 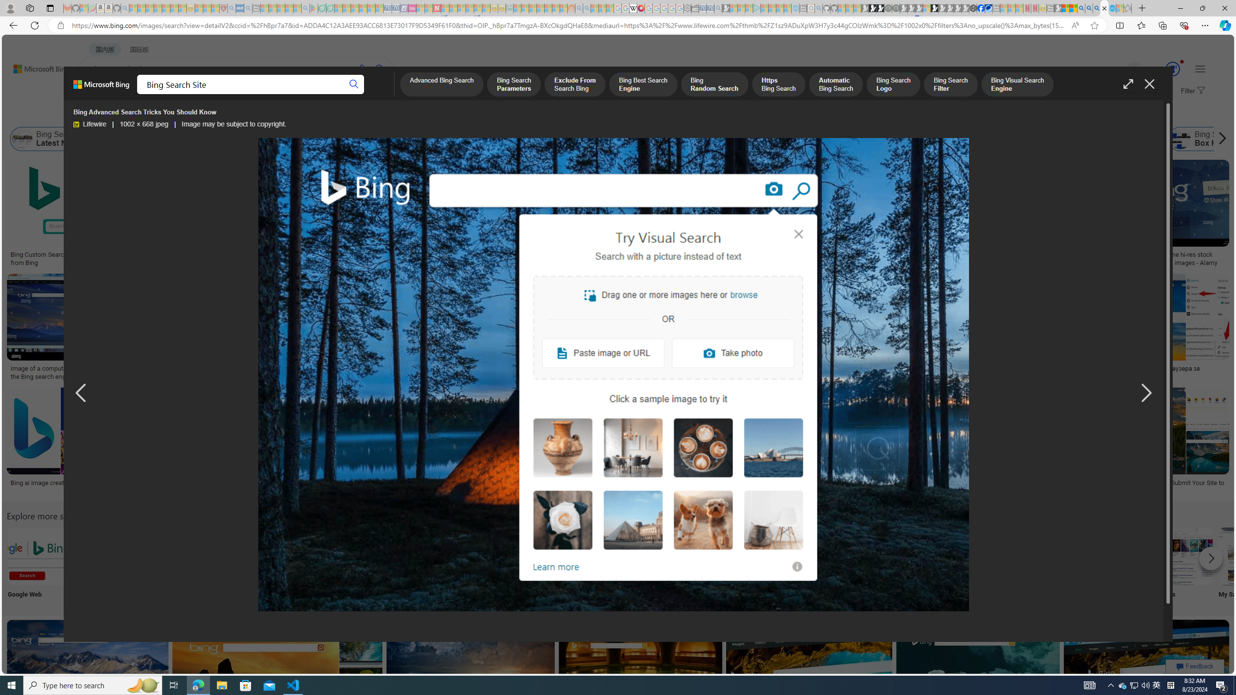 I want to click on Bing Can Now Search for Any Object in an Image, so click(x=950, y=369).